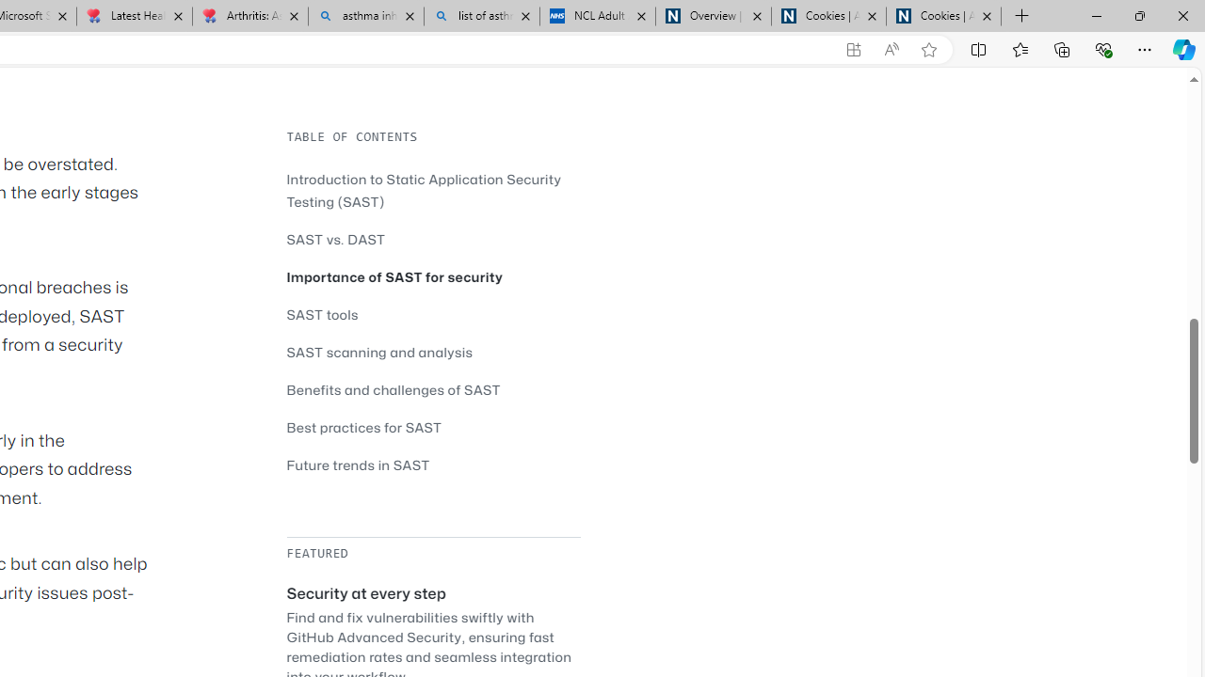 The width and height of the screenshot is (1205, 677). What do you see at coordinates (943, 17) in the screenshot?
I see `Cookies | About | NICE` at bounding box center [943, 17].